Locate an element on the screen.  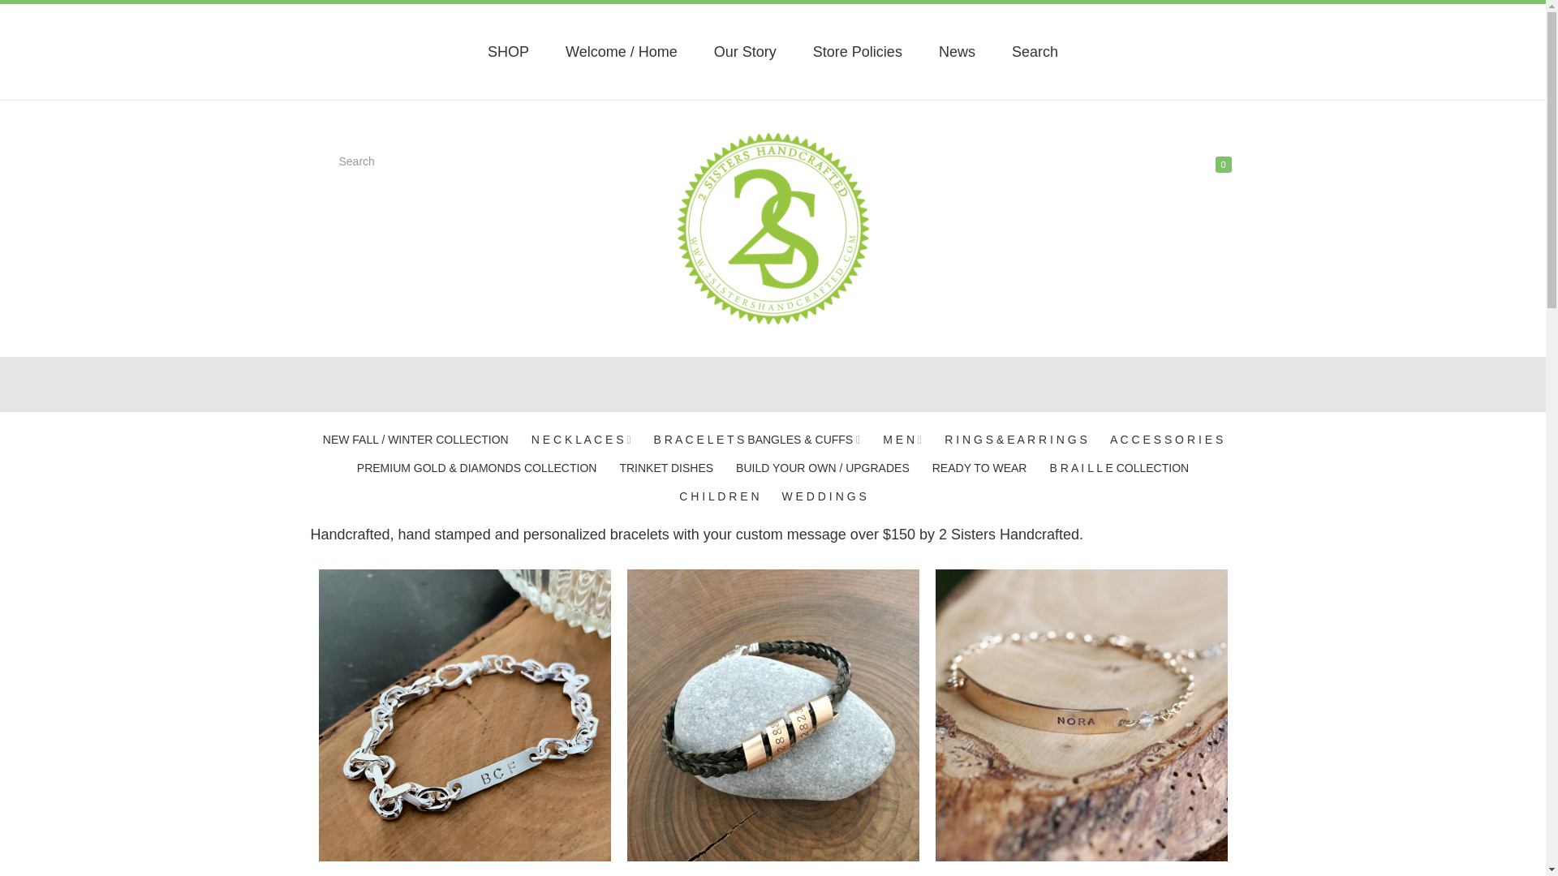
N E C K L A C E S is located at coordinates (578, 440).